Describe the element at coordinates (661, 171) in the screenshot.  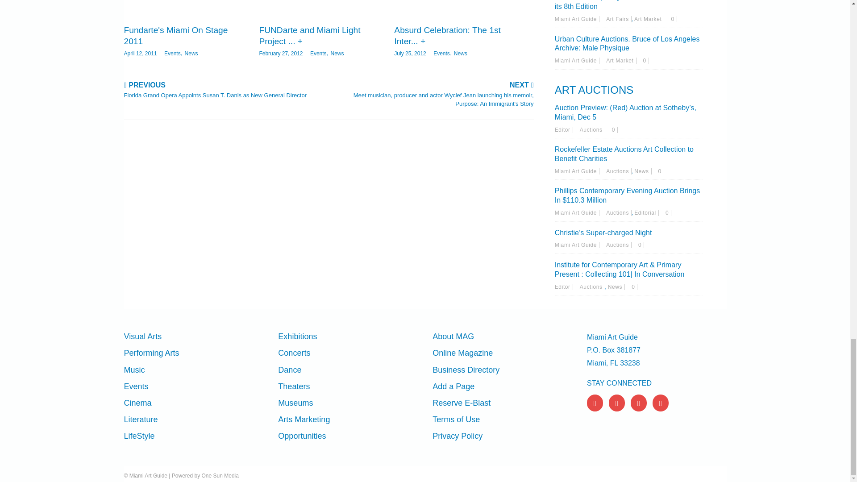
I see `0` at that location.